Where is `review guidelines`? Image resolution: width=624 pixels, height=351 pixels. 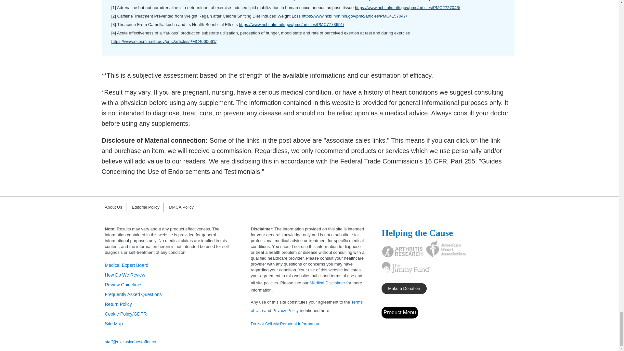
review guidelines is located at coordinates (123, 285).